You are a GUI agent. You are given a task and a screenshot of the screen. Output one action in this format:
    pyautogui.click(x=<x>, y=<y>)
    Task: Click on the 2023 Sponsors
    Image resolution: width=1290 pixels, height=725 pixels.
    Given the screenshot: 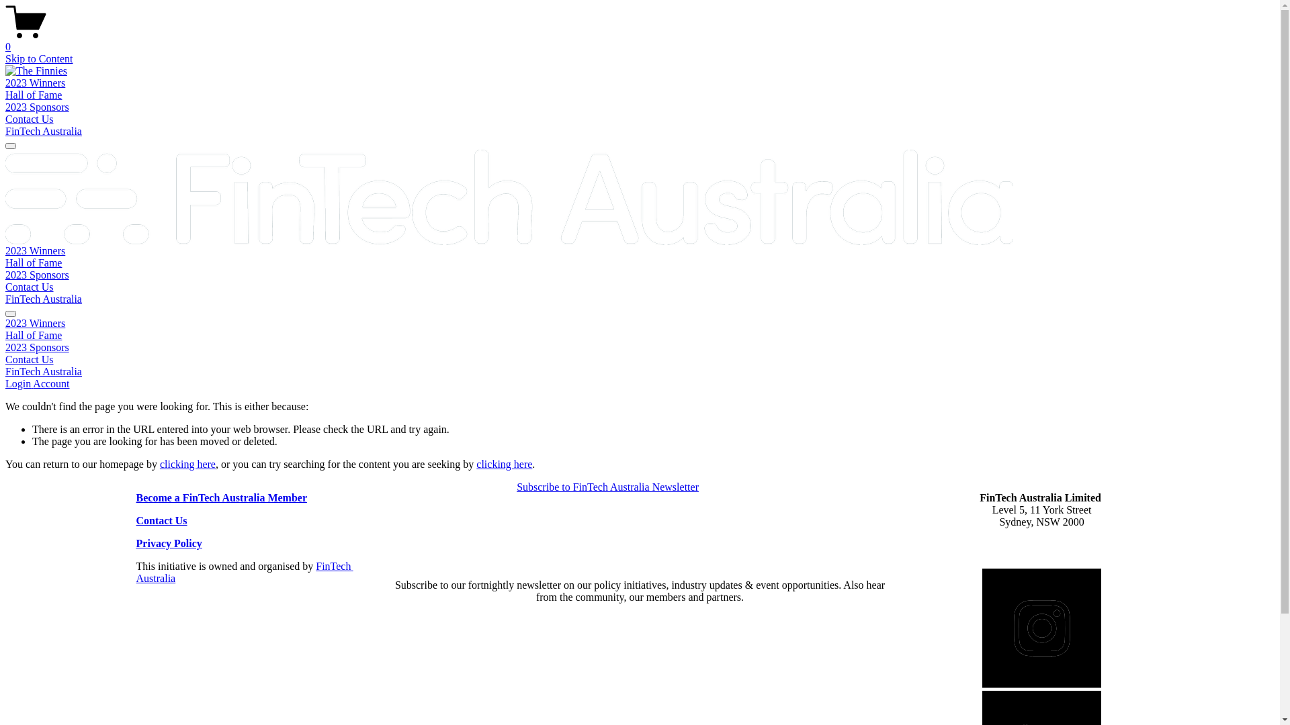 What is the action you would take?
    pyautogui.click(x=38, y=107)
    